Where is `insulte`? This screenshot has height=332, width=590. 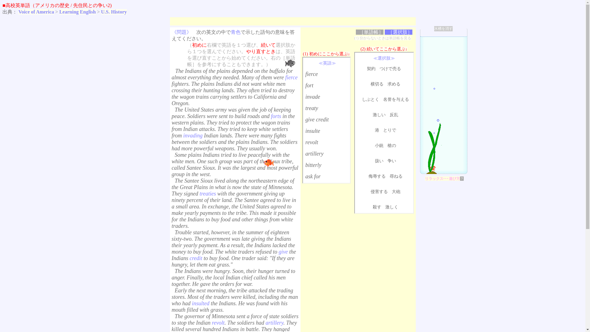 insulte is located at coordinates (313, 131).